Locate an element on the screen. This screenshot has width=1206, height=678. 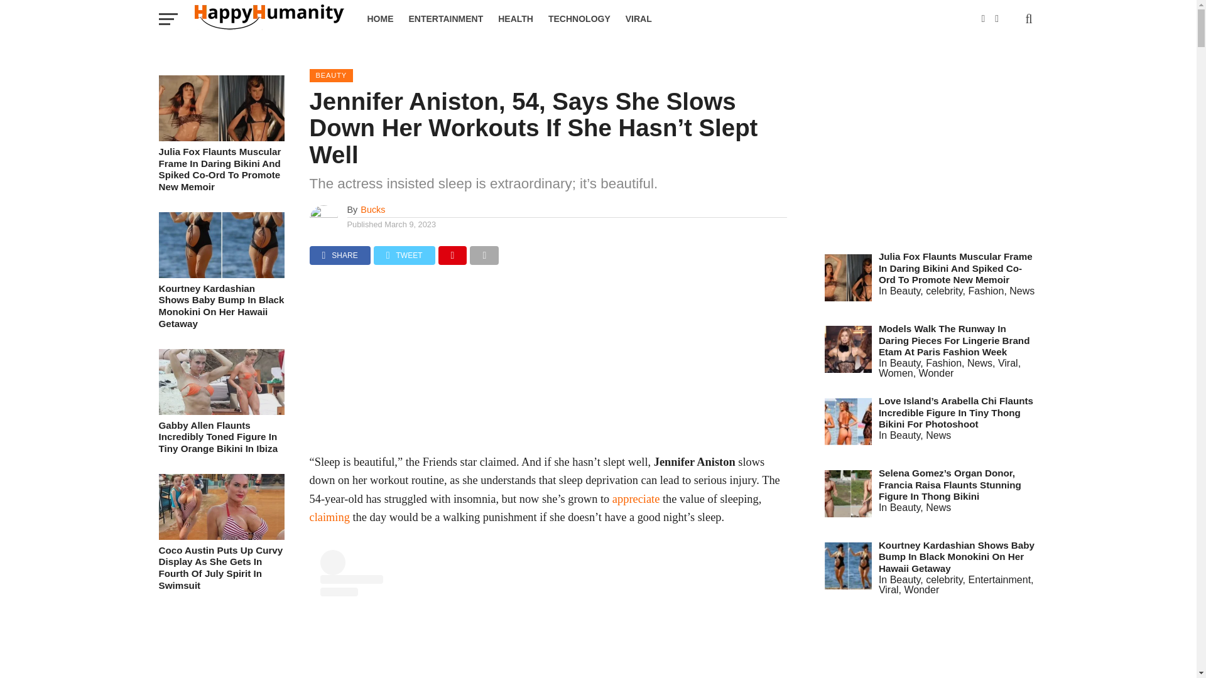
ENTERTAINMENT is located at coordinates (445, 19).